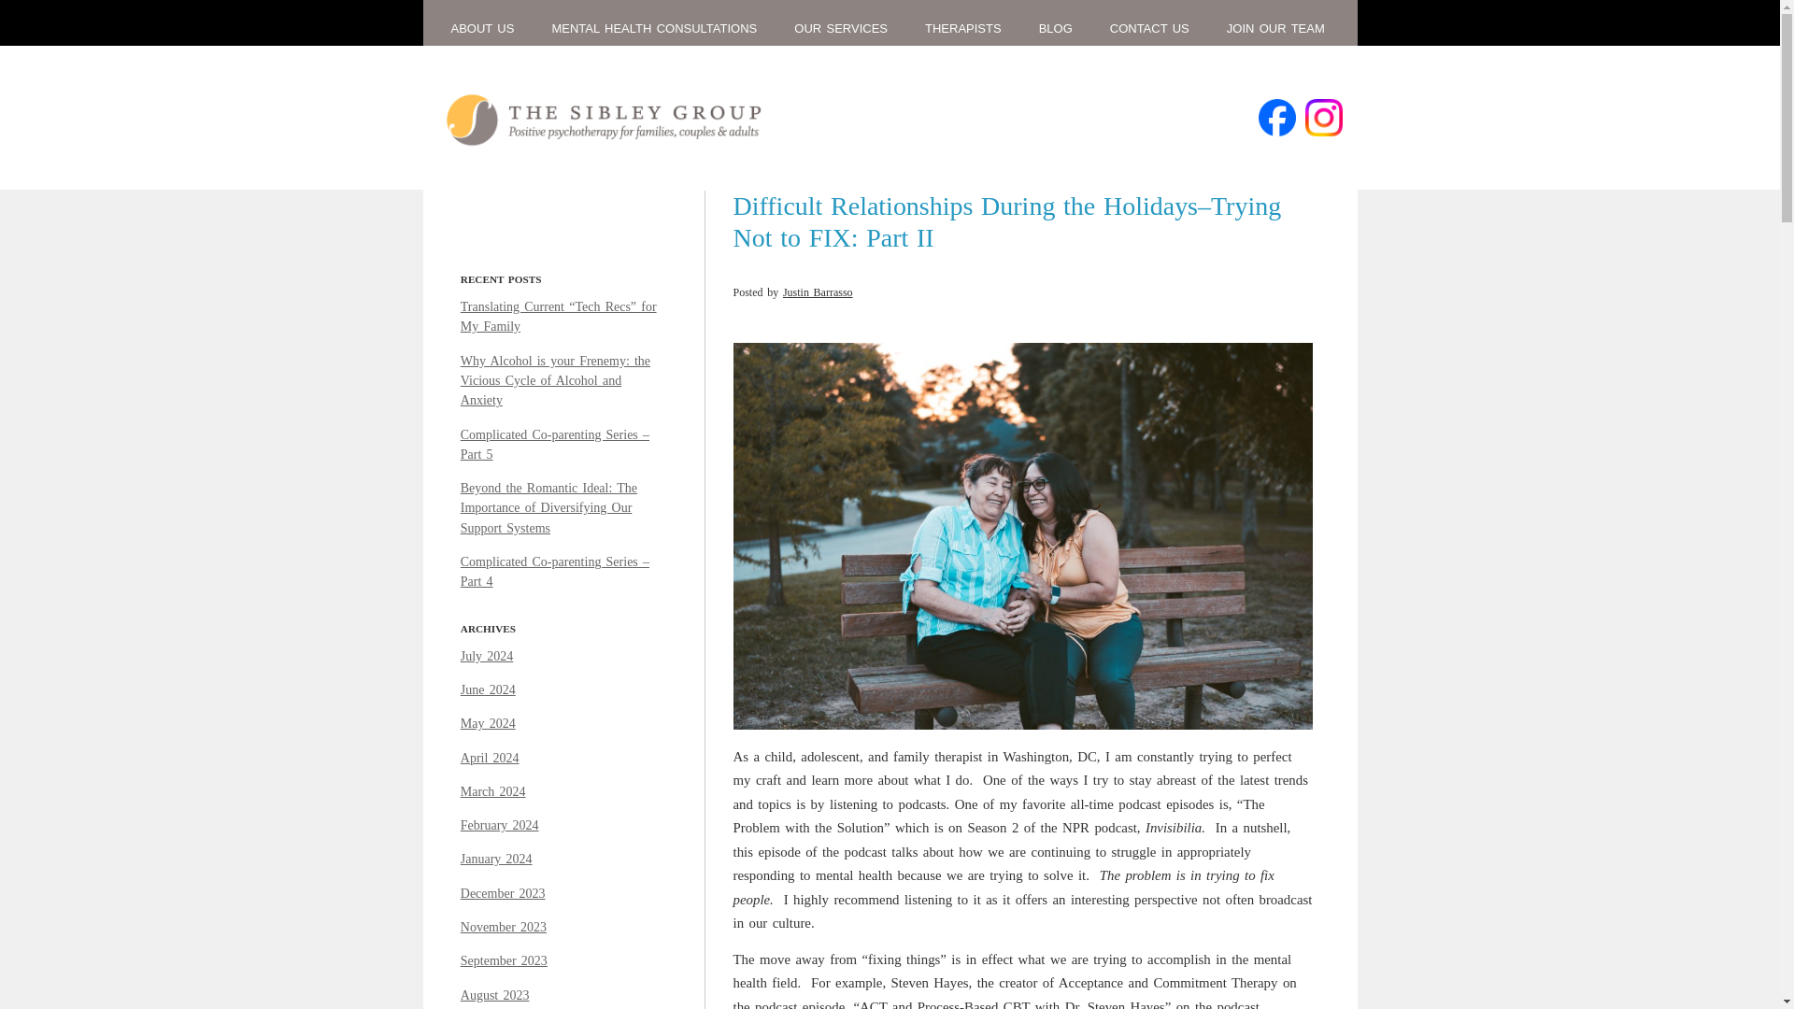  I want to click on BLOG, so click(1056, 28).